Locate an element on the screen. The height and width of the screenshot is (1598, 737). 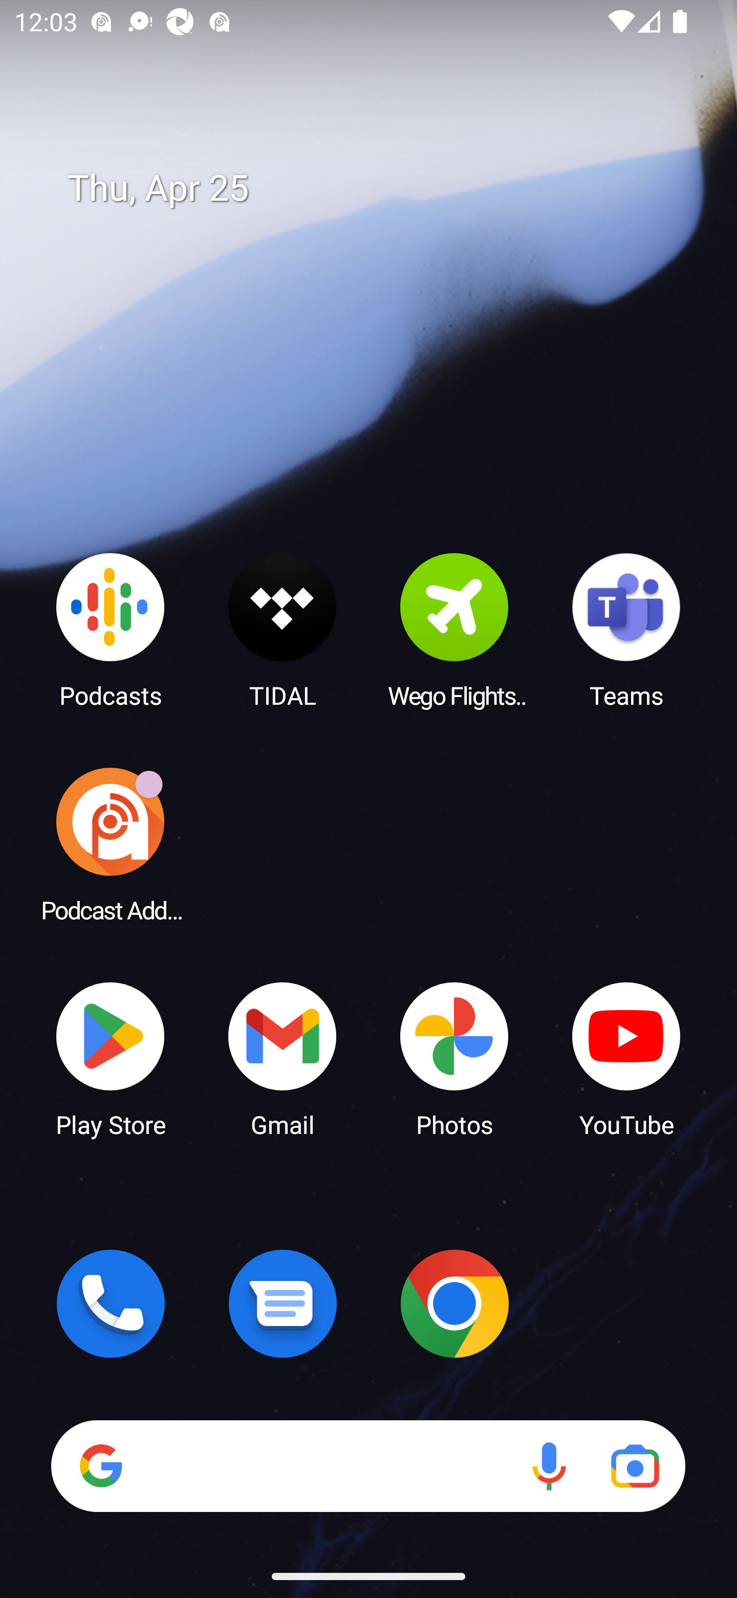
Phone is located at coordinates (111, 1303).